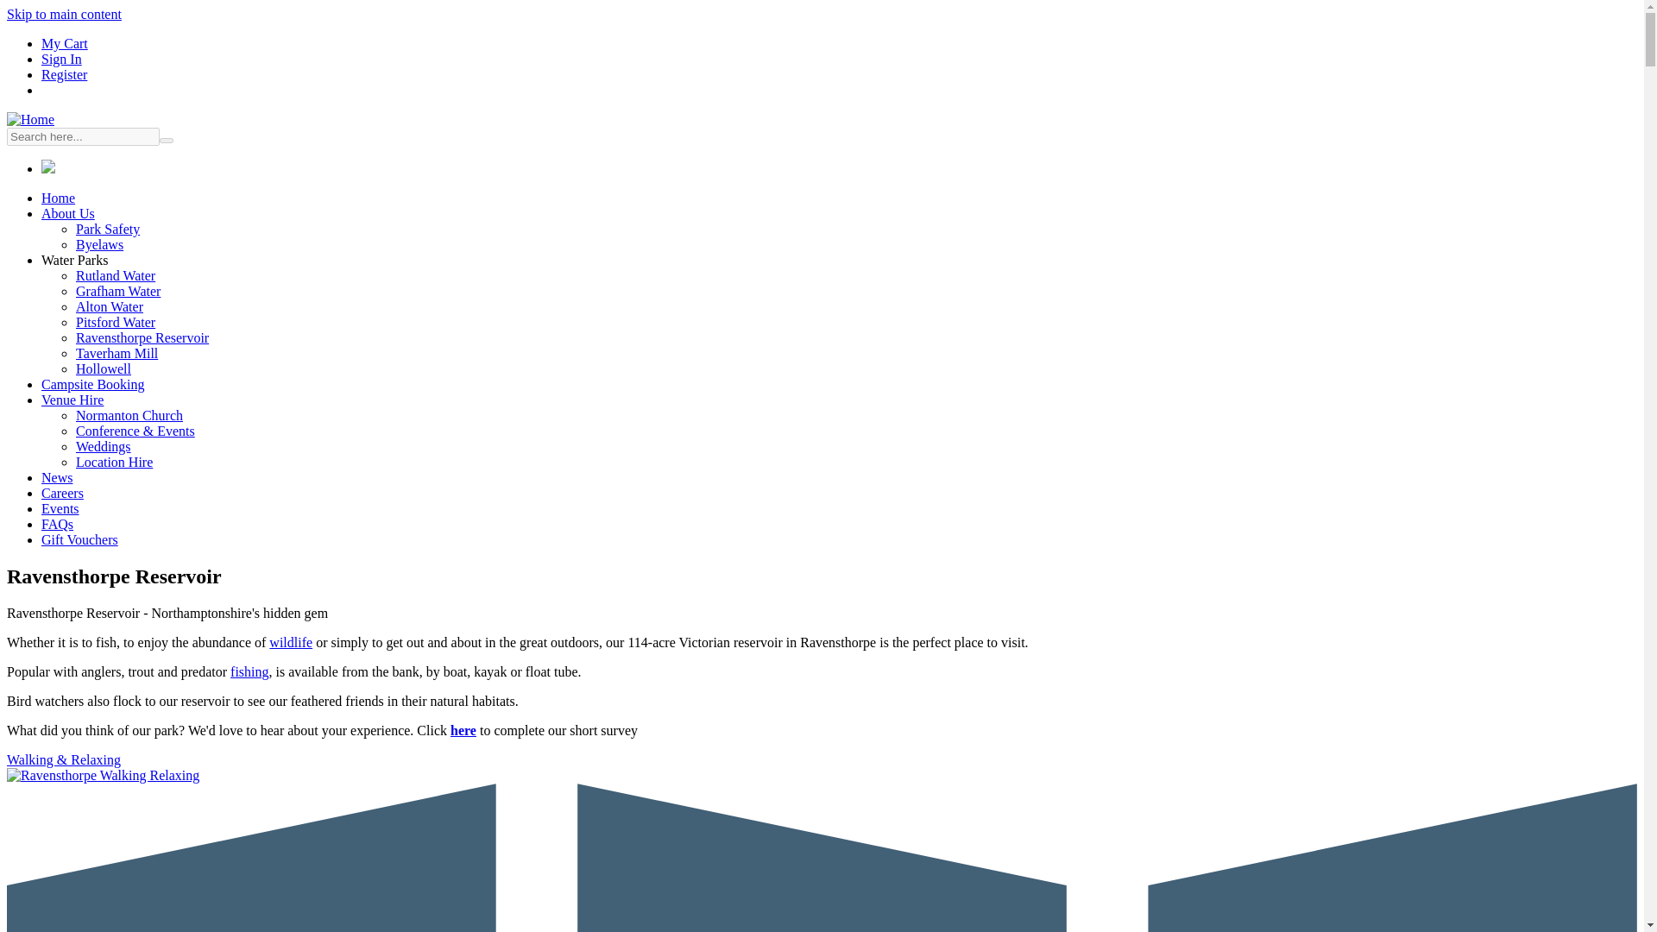 The height and width of the screenshot is (932, 1657). Describe the element at coordinates (67, 212) in the screenshot. I see `About Us` at that location.